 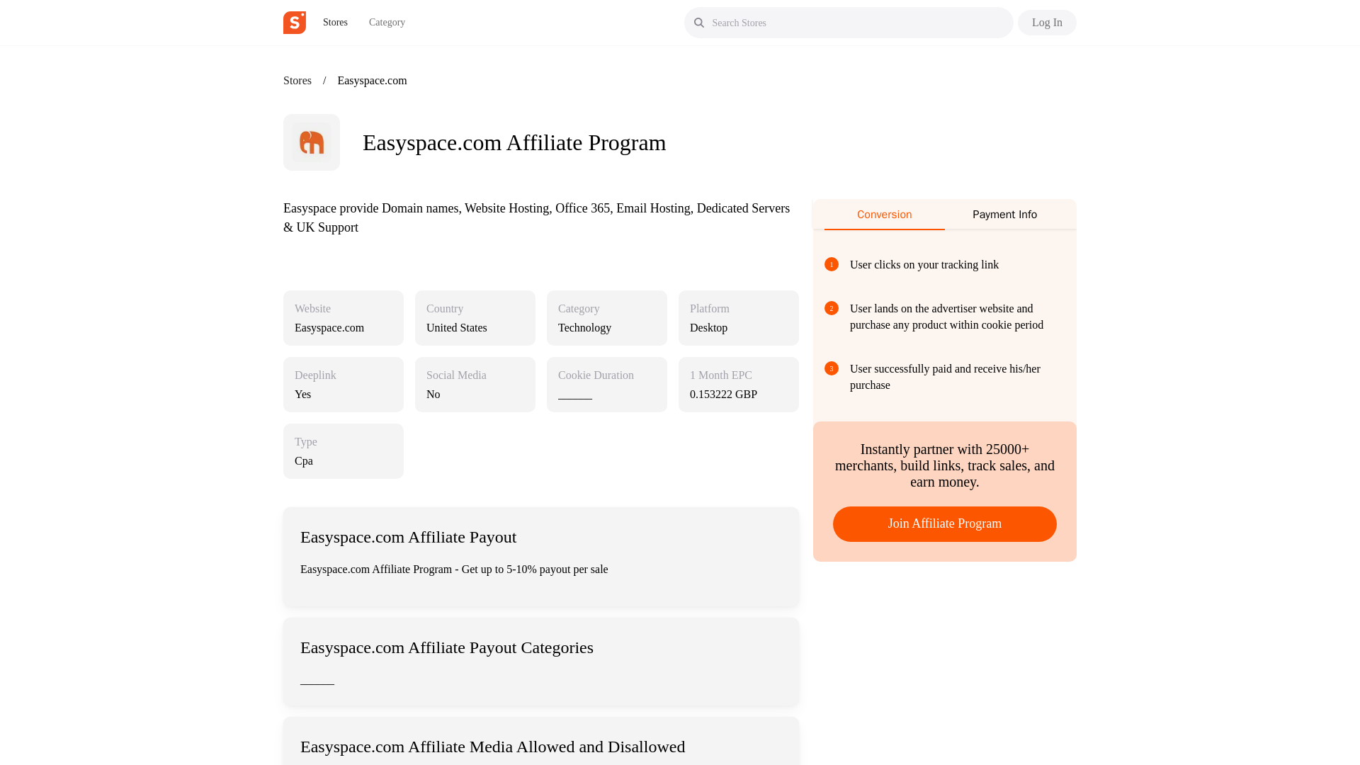 I want to click on Type, so click(x=306, y=442).